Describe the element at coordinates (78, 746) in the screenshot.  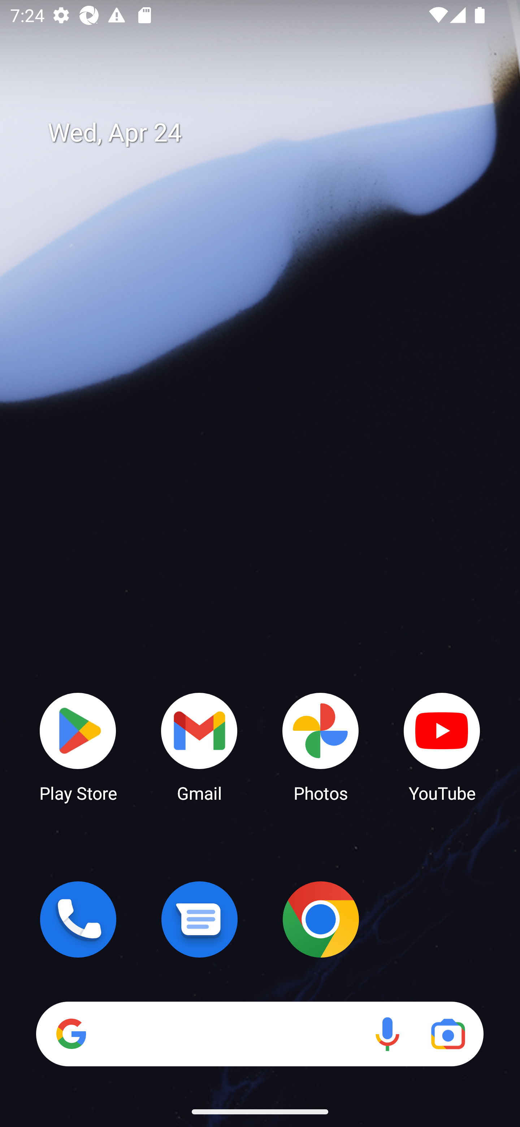
I see `Play Store` at that location.